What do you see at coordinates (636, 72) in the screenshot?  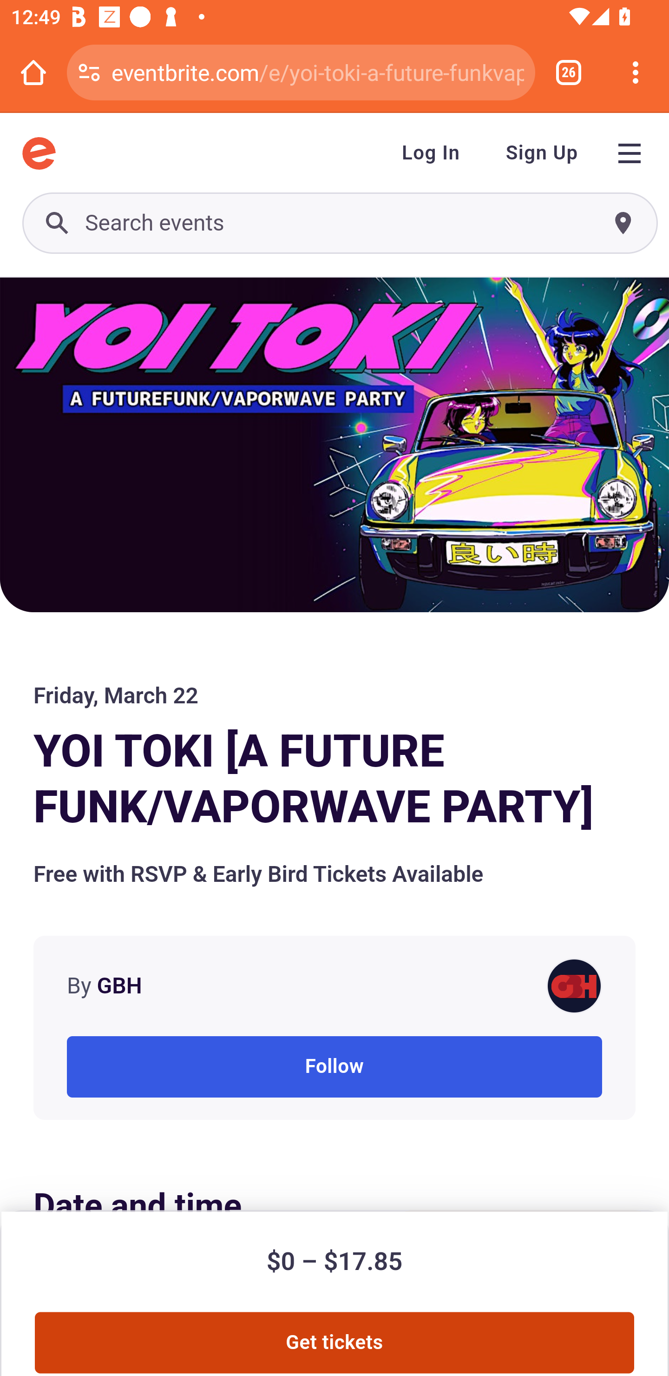 I see `Customize and control Google Chrome` at bounding box center [636, 72].